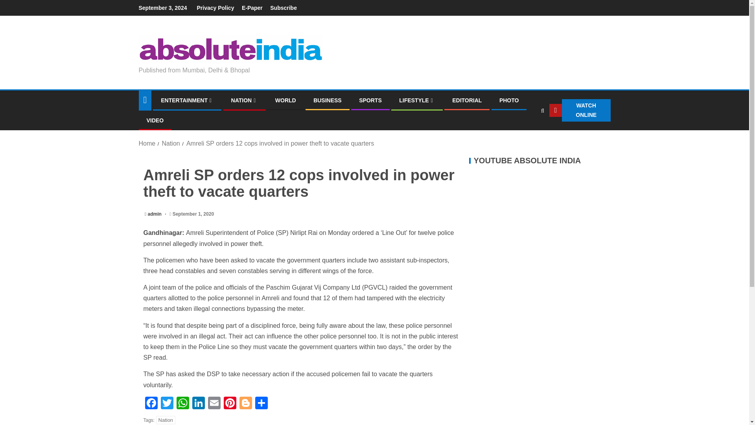  I want to click on Home, so click(147, 143).